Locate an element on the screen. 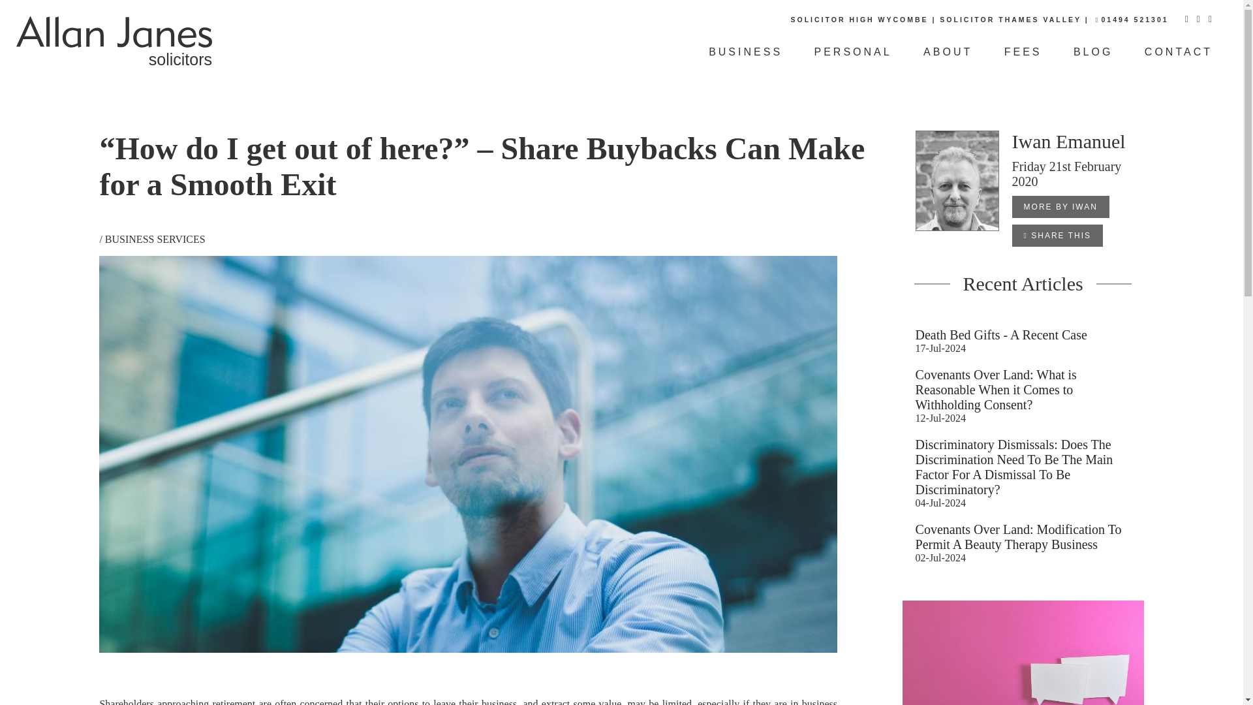  BUSINESS is located at coordinates (854, 52).